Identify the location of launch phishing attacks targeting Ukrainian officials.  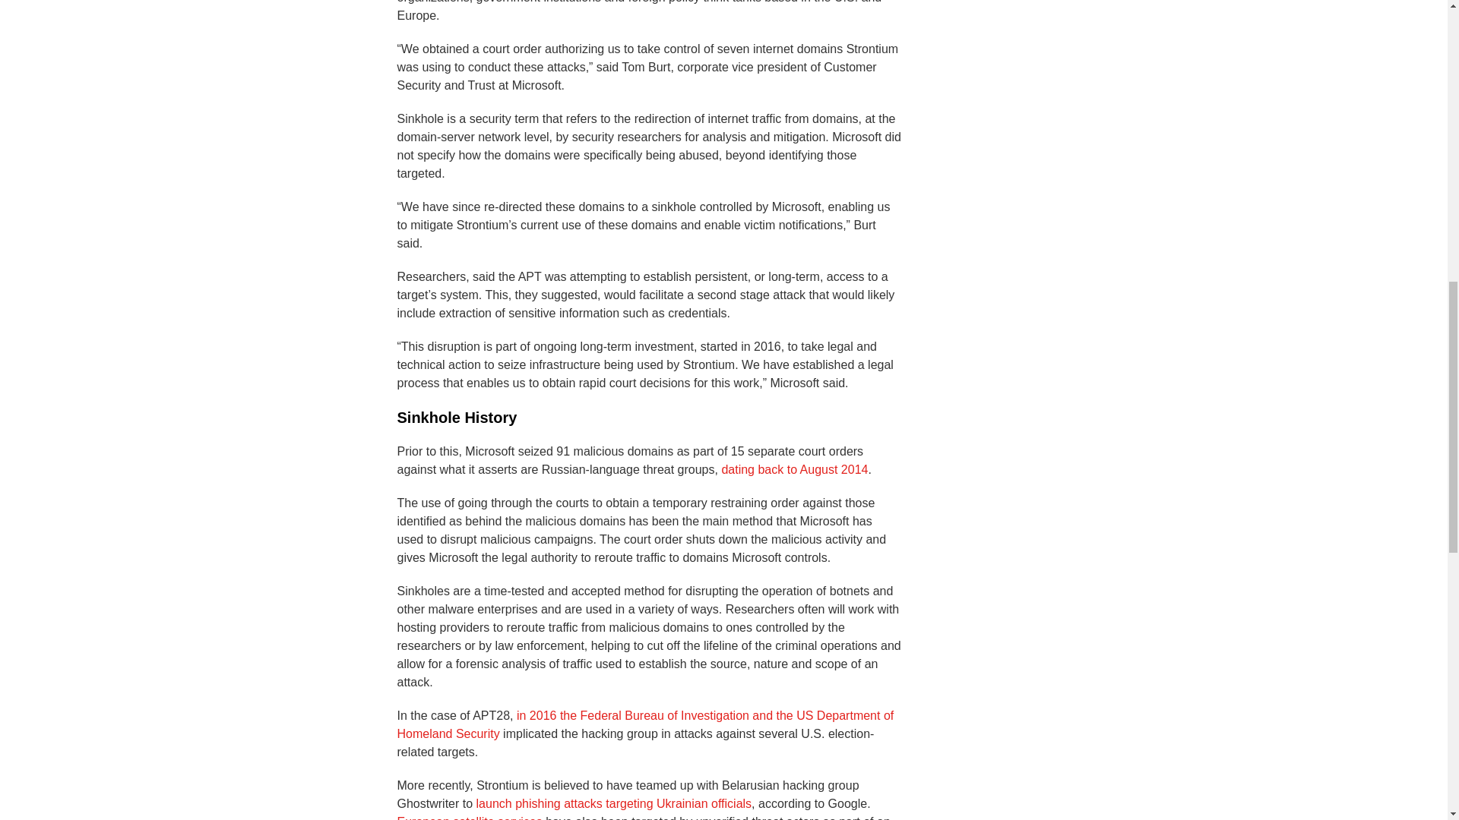
(614, 803).